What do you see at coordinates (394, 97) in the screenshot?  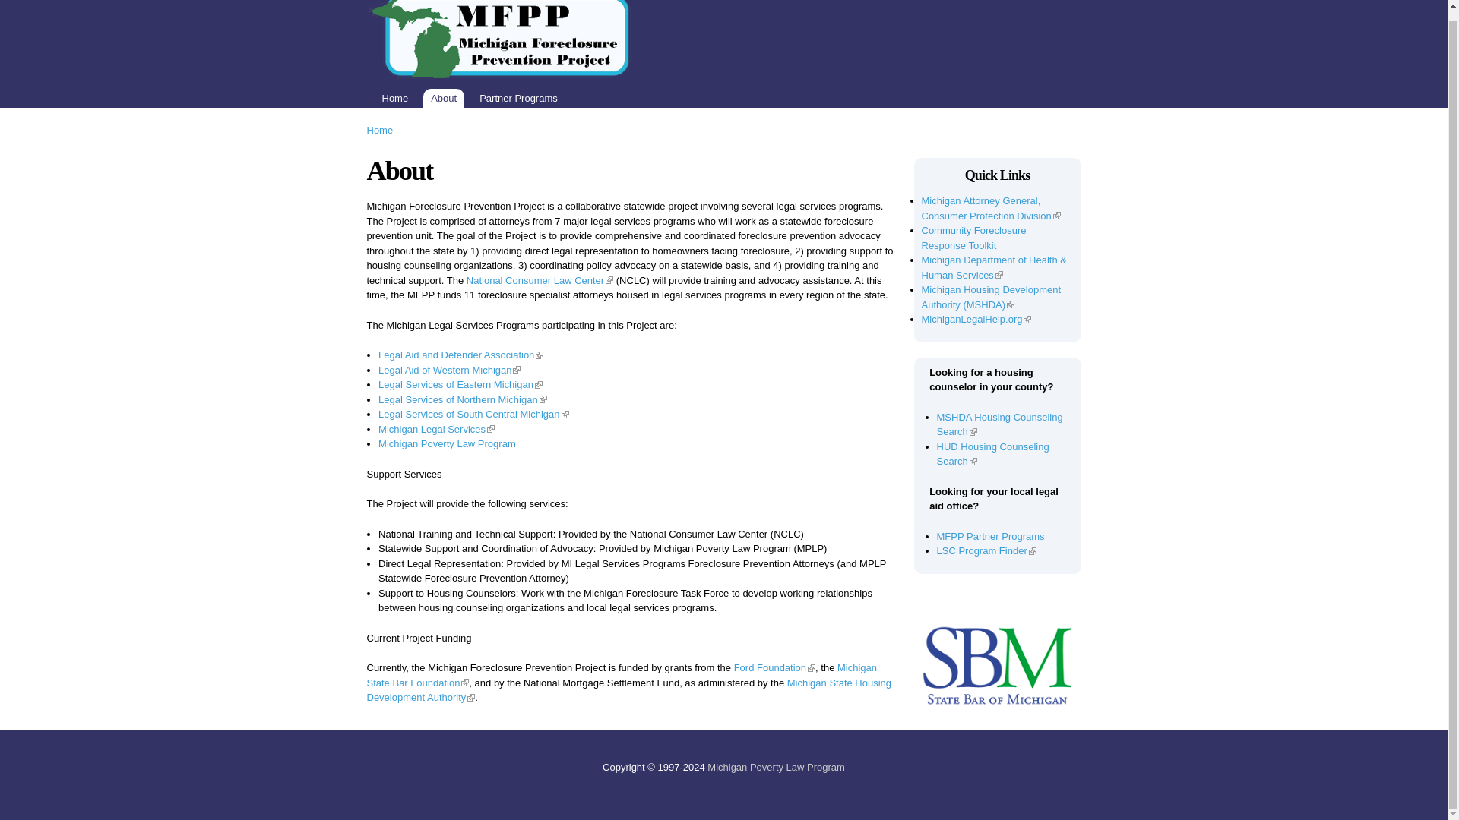 I see `Home` at bounding box center [394, 97].